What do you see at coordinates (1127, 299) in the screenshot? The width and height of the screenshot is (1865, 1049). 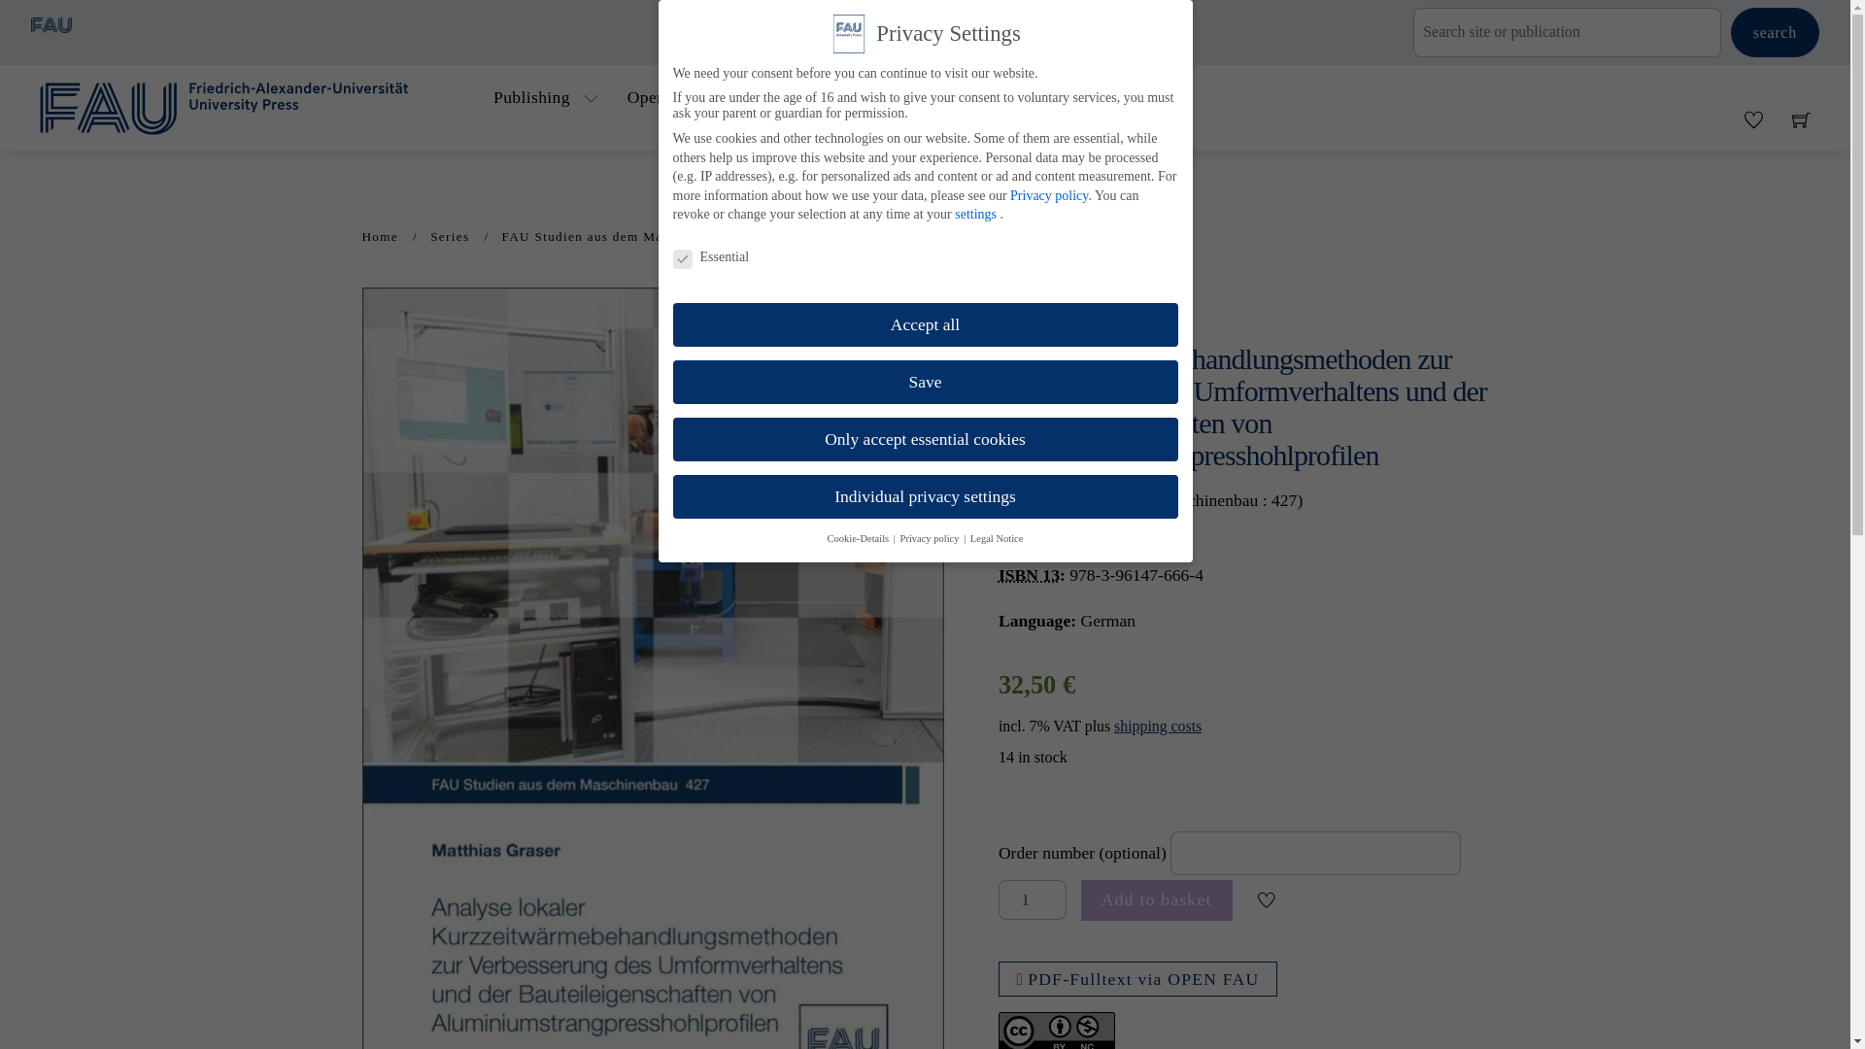 I see `ROR` at bounding box center [1127, 299].